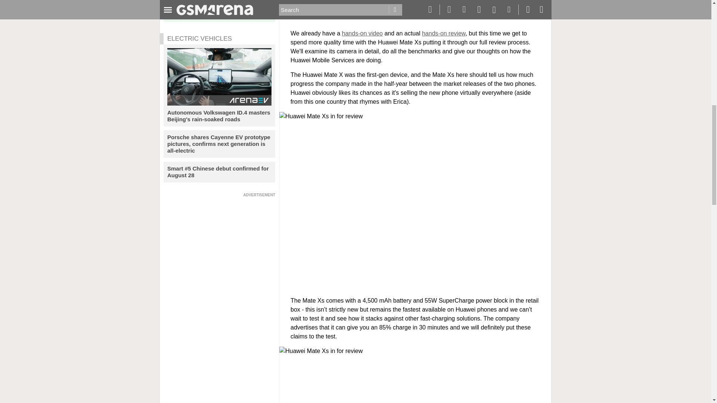  Describe the element at coordinates (362, 34) in the screenshot. I see `hands-on video` at that location.